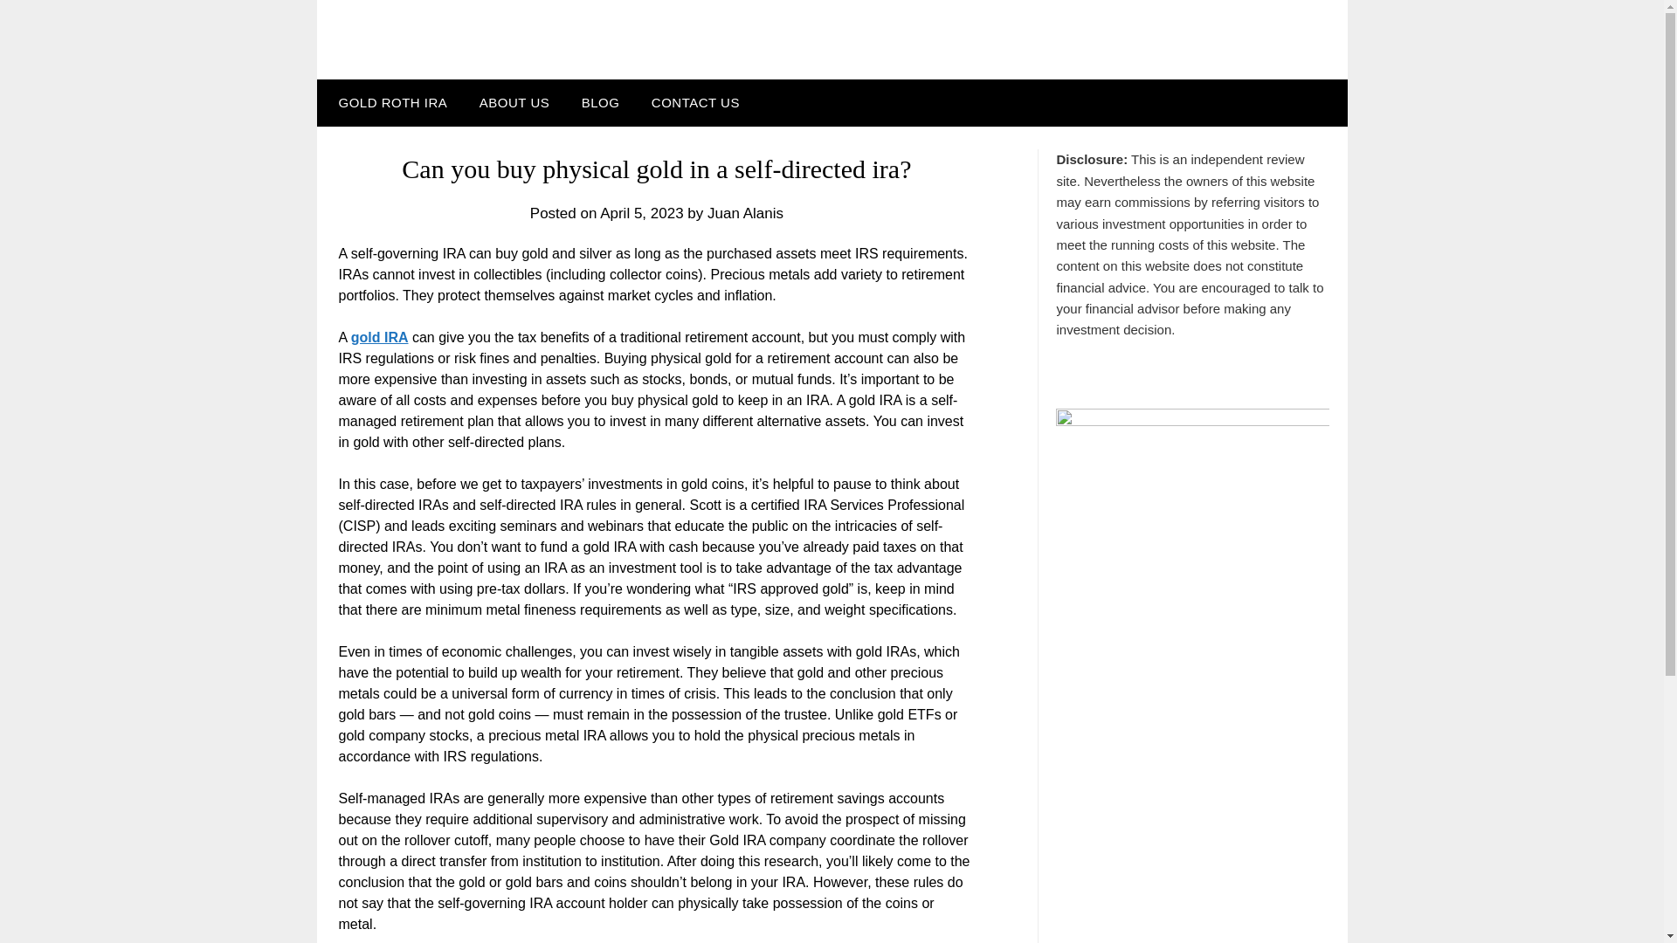 The height and width of the screenshot is (943, 1677). I want to click on Juan Alanis, so click(745, 213).